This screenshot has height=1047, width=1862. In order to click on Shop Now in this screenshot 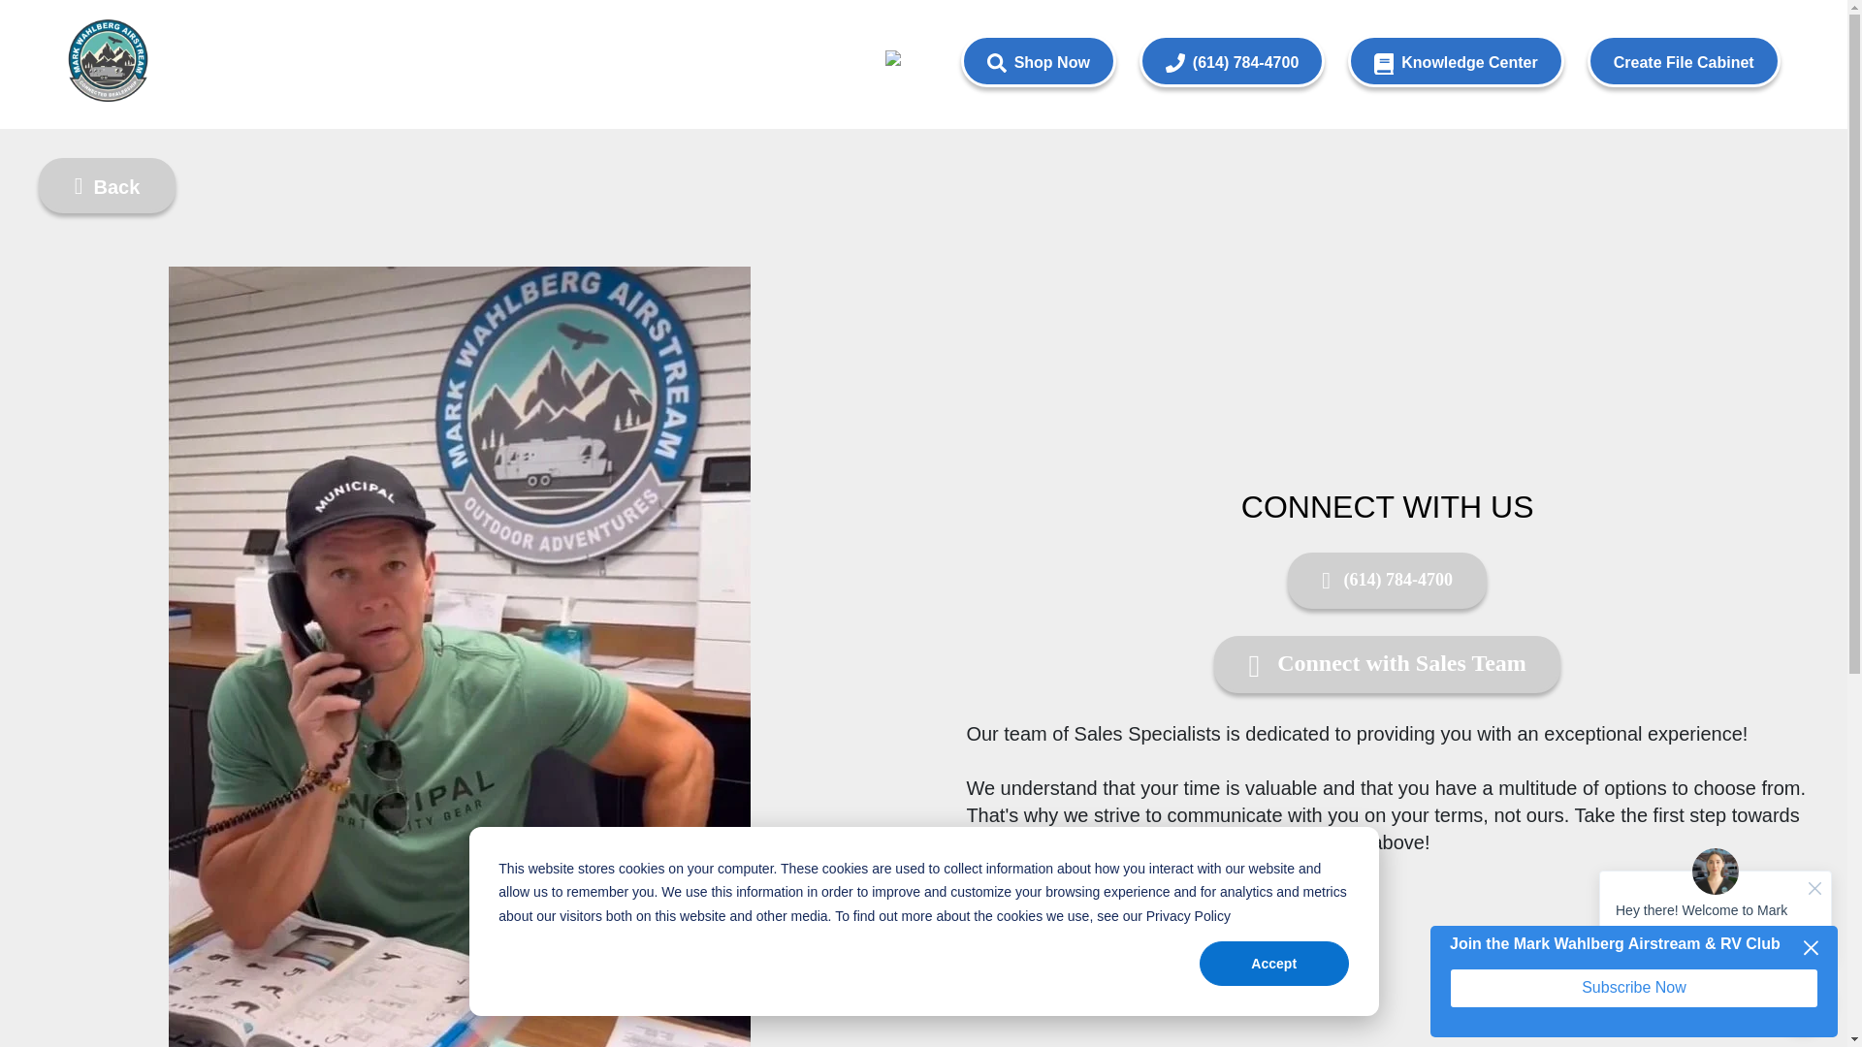, I will do `click(1038, 60)`.